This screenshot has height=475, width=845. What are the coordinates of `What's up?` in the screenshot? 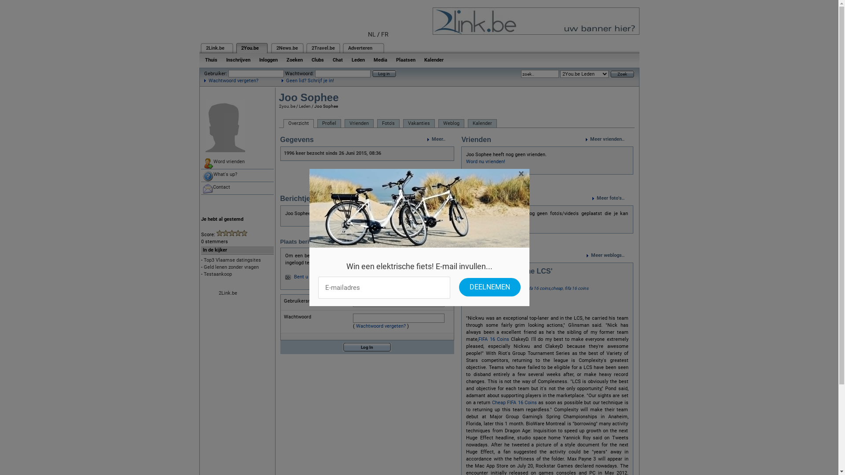 It's located at (237, 175).